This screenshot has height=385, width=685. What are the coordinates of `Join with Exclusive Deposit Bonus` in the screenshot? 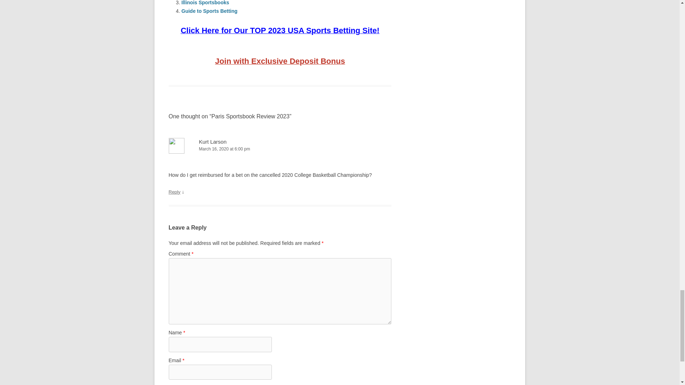 It's located at (280, 62).